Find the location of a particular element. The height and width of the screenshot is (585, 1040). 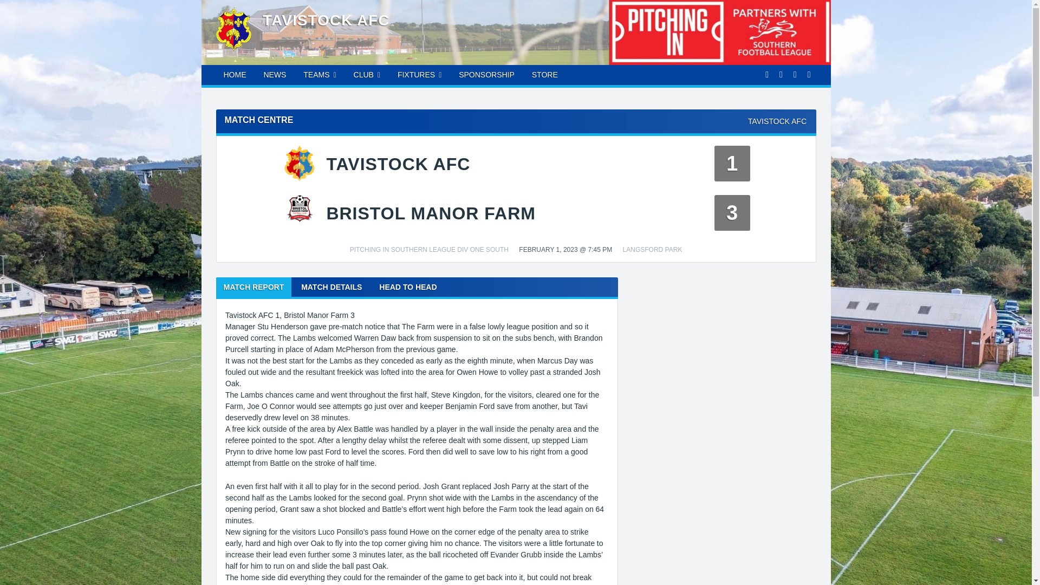

MATCH REPORT is located at coordinates (253, 287).